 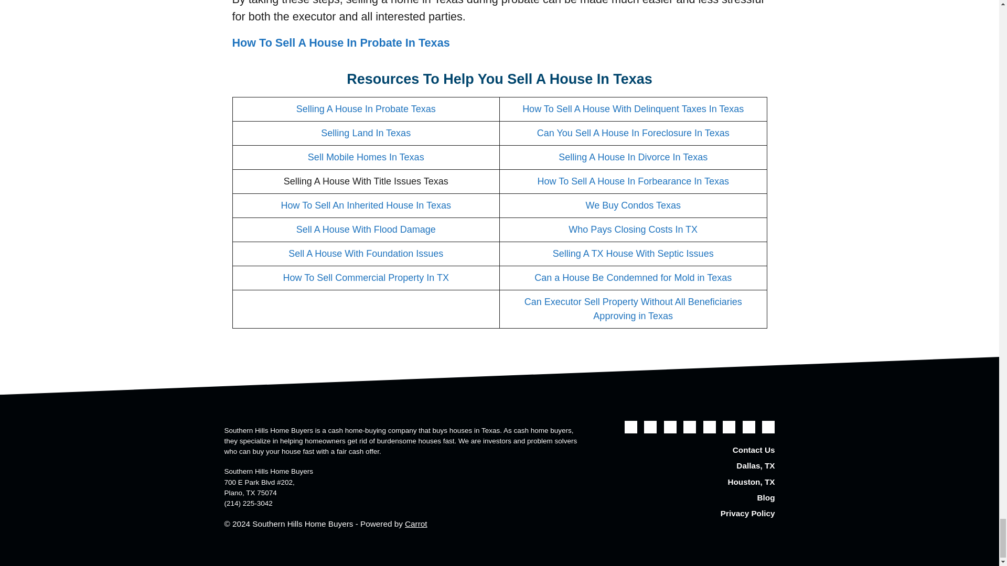 What do you see at coordinates (340, 42) in the screenshot?
I see `How To Sell A House In Probate In Texas` at bounding box center [340, 42].